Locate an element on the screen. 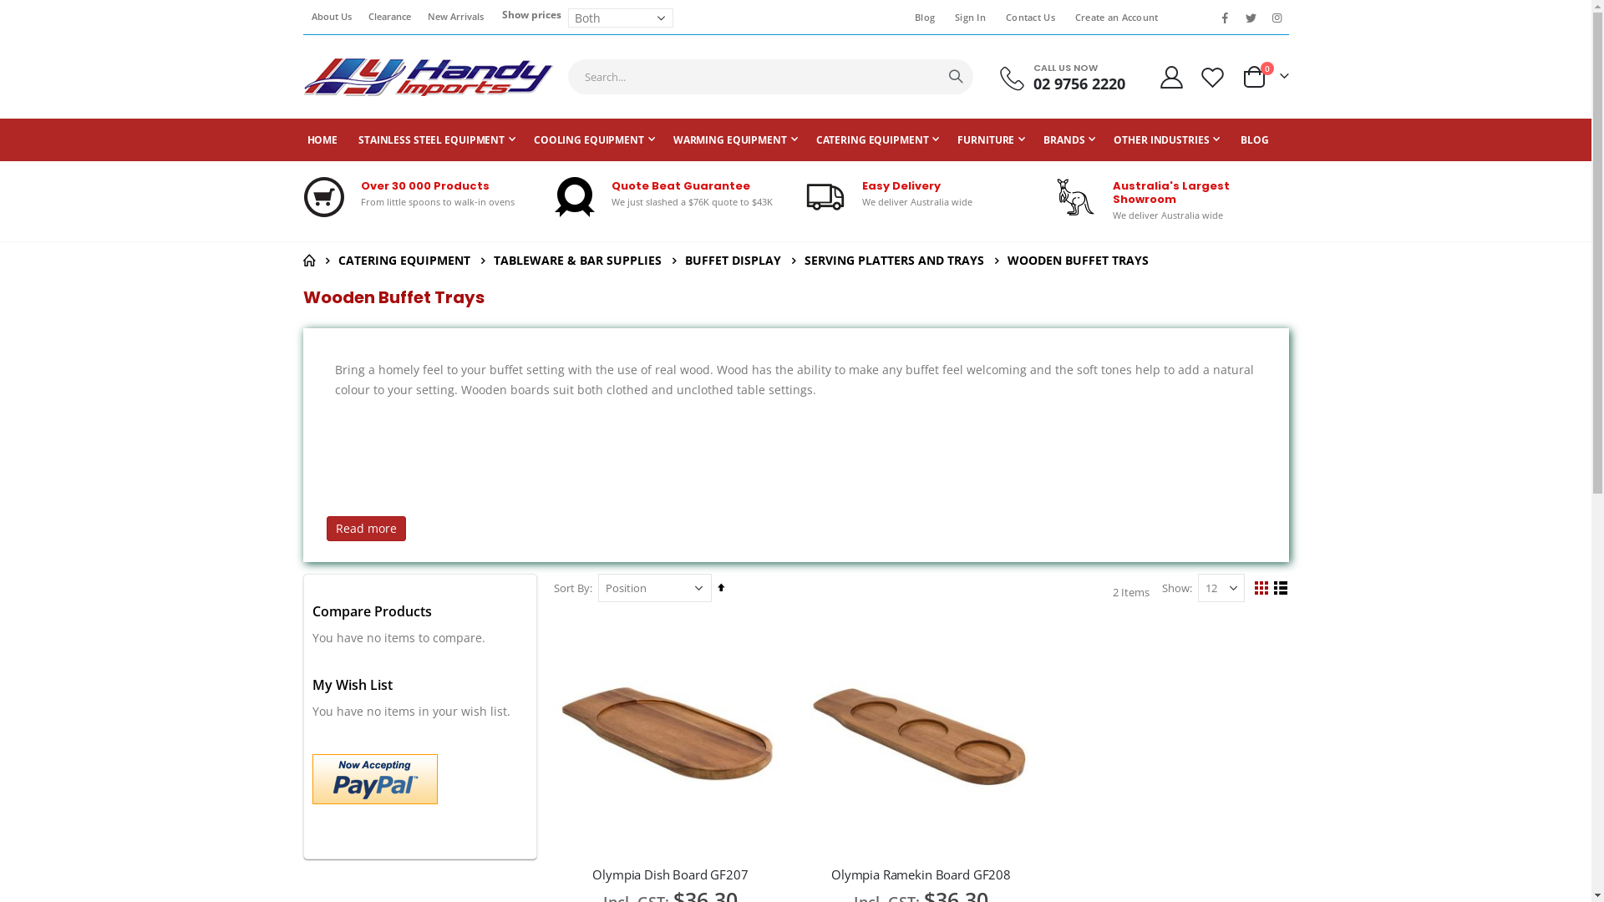 This screenshot has width=1604, height=902. Set Descending Direction is located at coordinates (720, 588).